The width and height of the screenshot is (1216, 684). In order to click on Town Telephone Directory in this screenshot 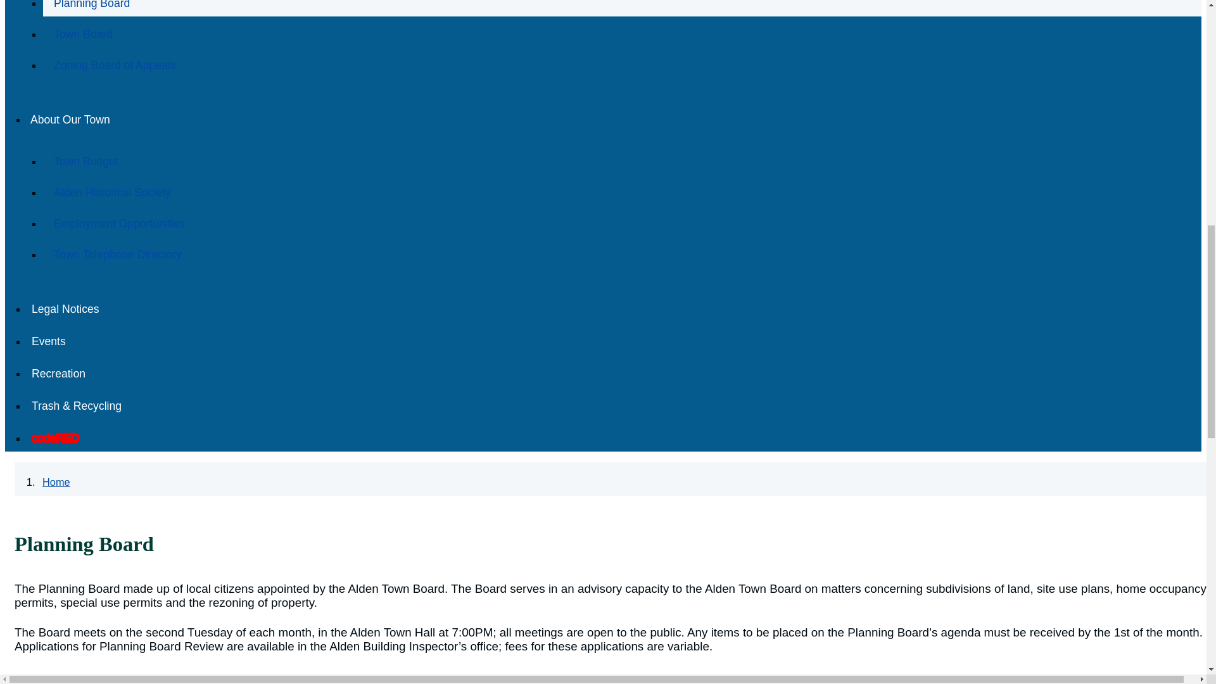, I will do `click(118, 254)`.